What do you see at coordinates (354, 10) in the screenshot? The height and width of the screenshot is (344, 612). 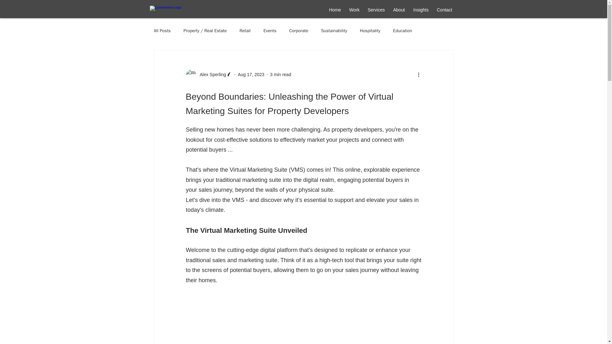 I see `Work` at bounding box center [354, 10].